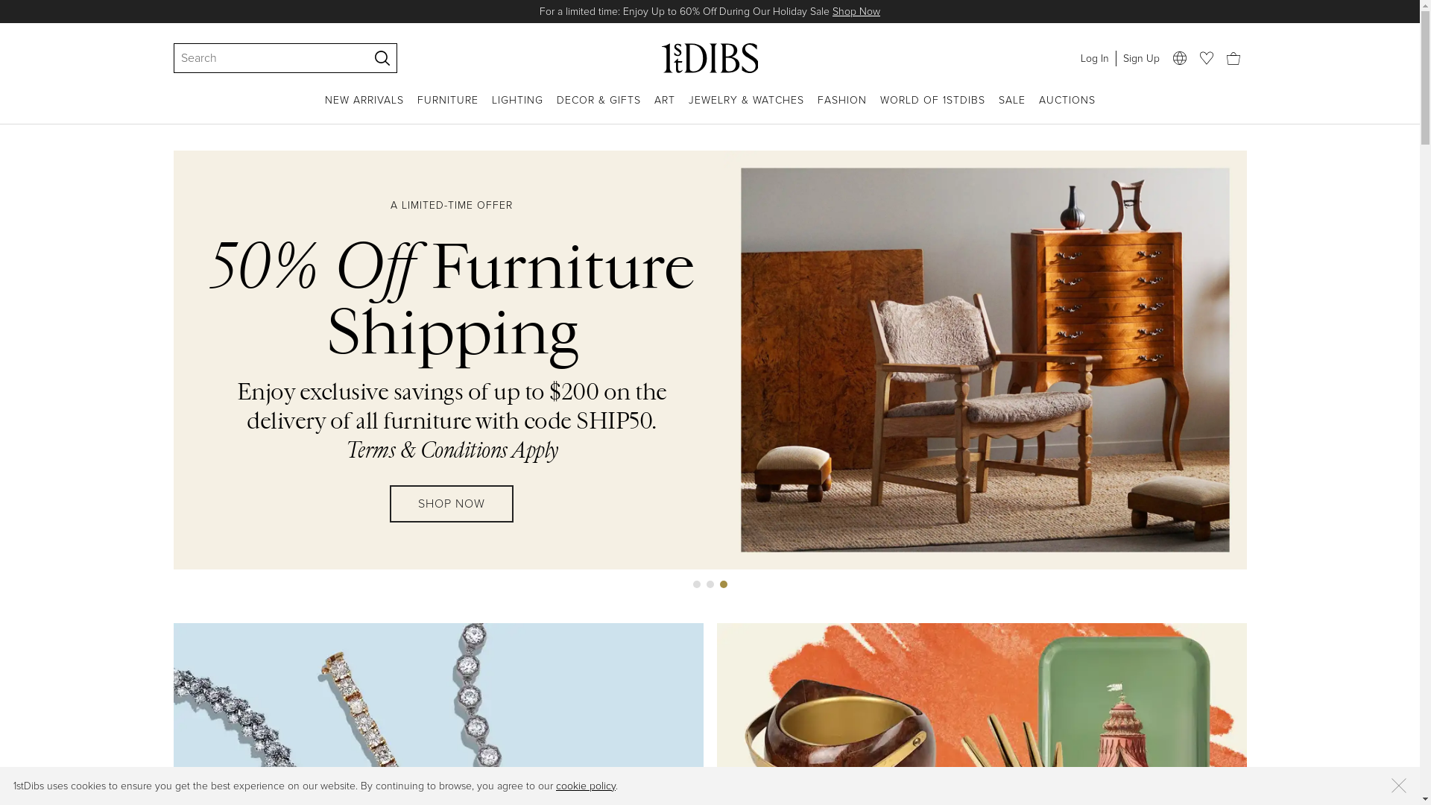 The width and height of the screenshot is (1431, 805). What do you see at coordinates (1012, 109) in the screenshot?
I see `SALE` at bounding box center [1012, 109].